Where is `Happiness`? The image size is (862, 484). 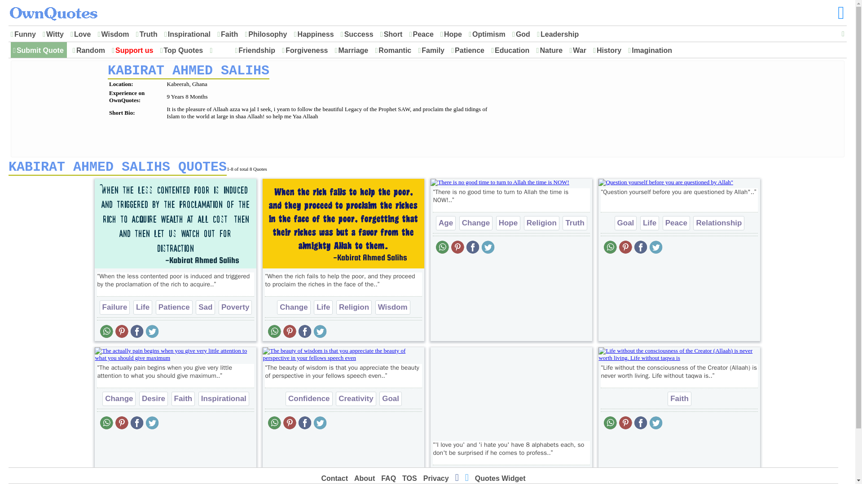
Happiness is located at coordinates (316, 34).